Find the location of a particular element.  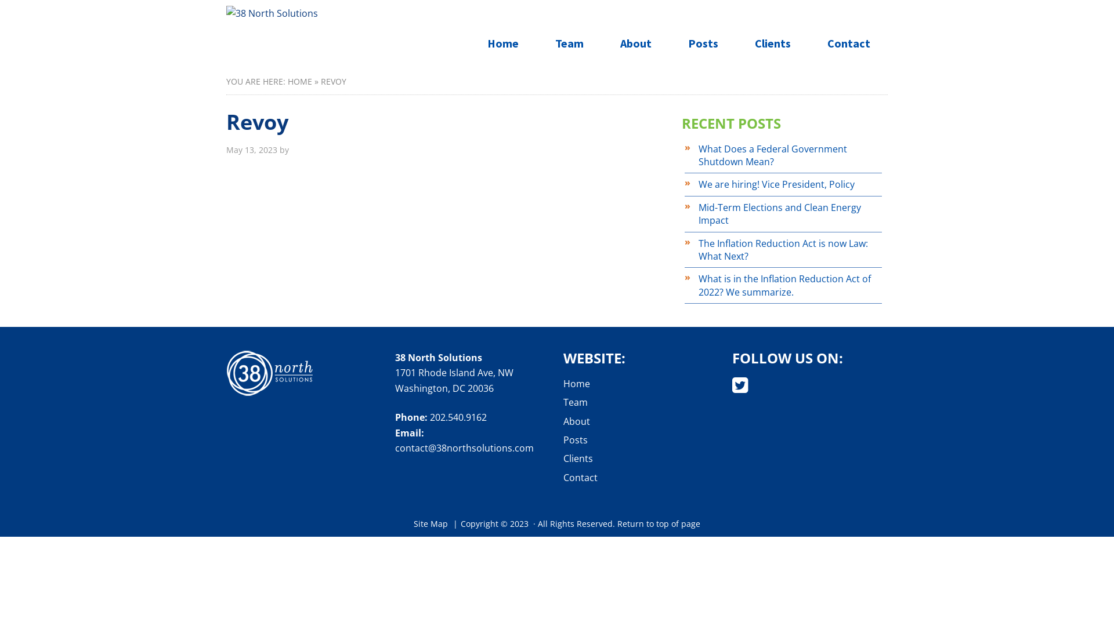

Posts is located at coordinates (703, 43).